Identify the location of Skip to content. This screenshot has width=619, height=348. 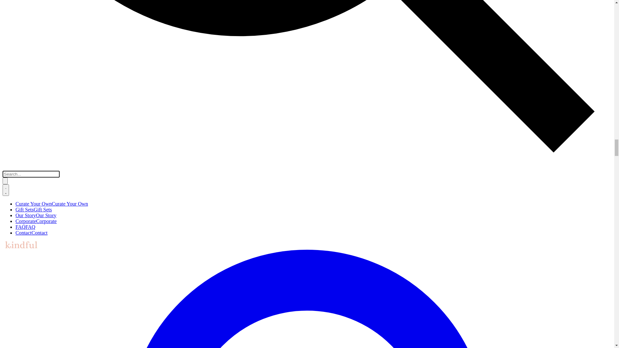
(18, 5).